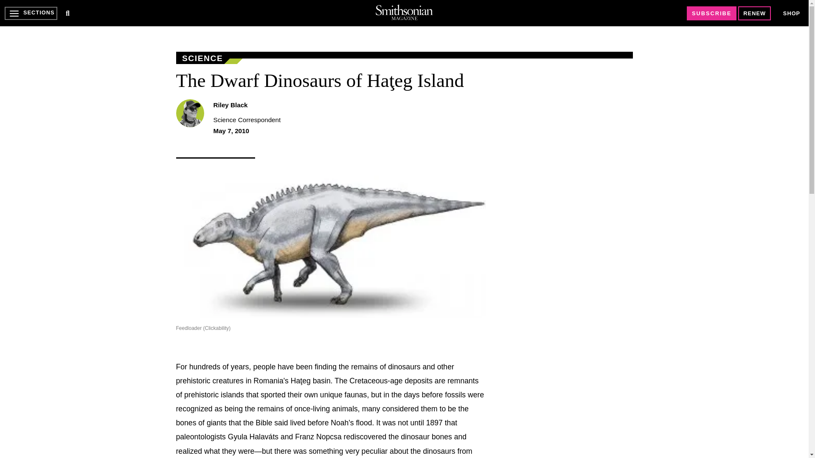 This screenshot has width=815, height=458. I want to click on RENEW, so click(755, 14).